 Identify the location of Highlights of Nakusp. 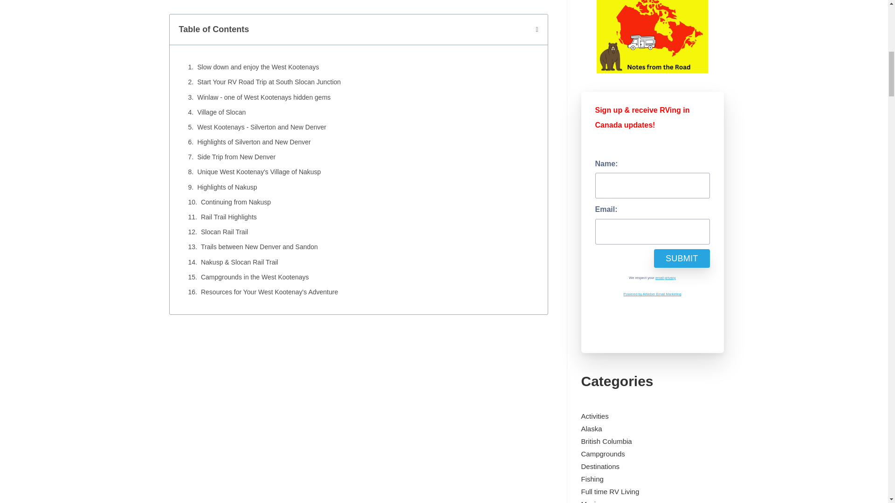
(227, 187).